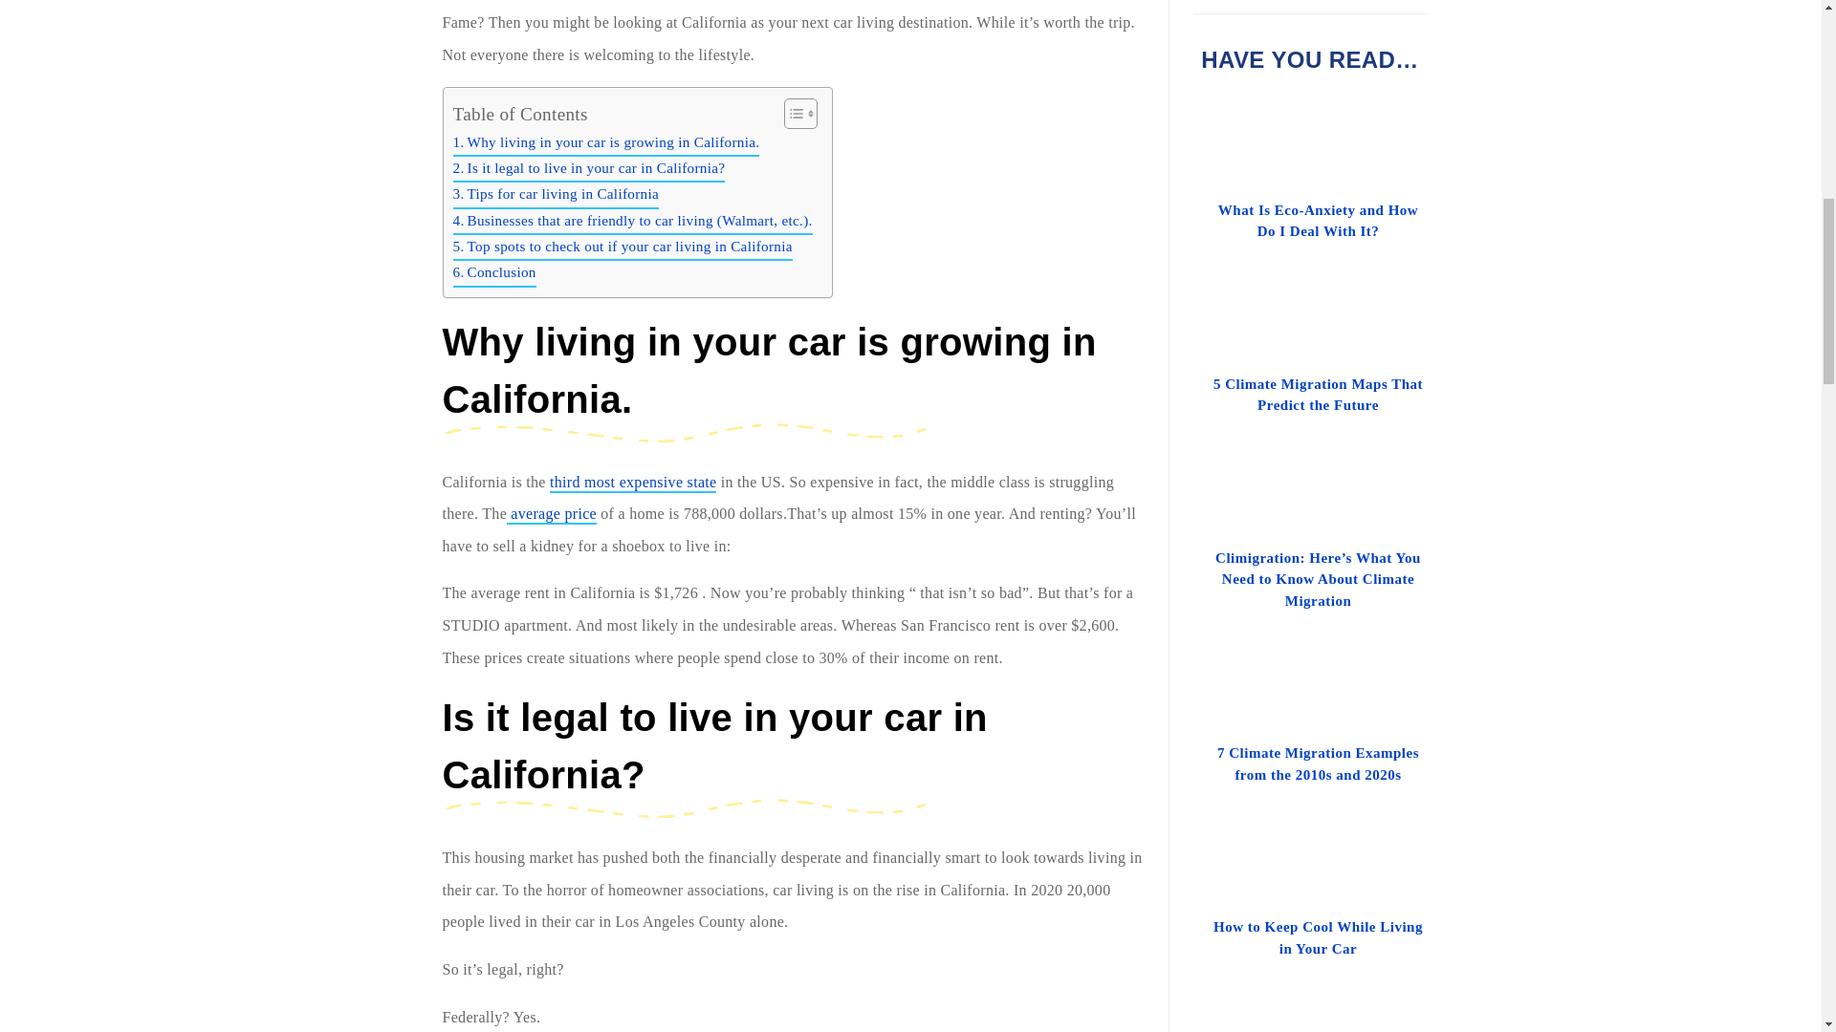  I want to click on Top spots to check out if your car living in California, so click(623, 248).